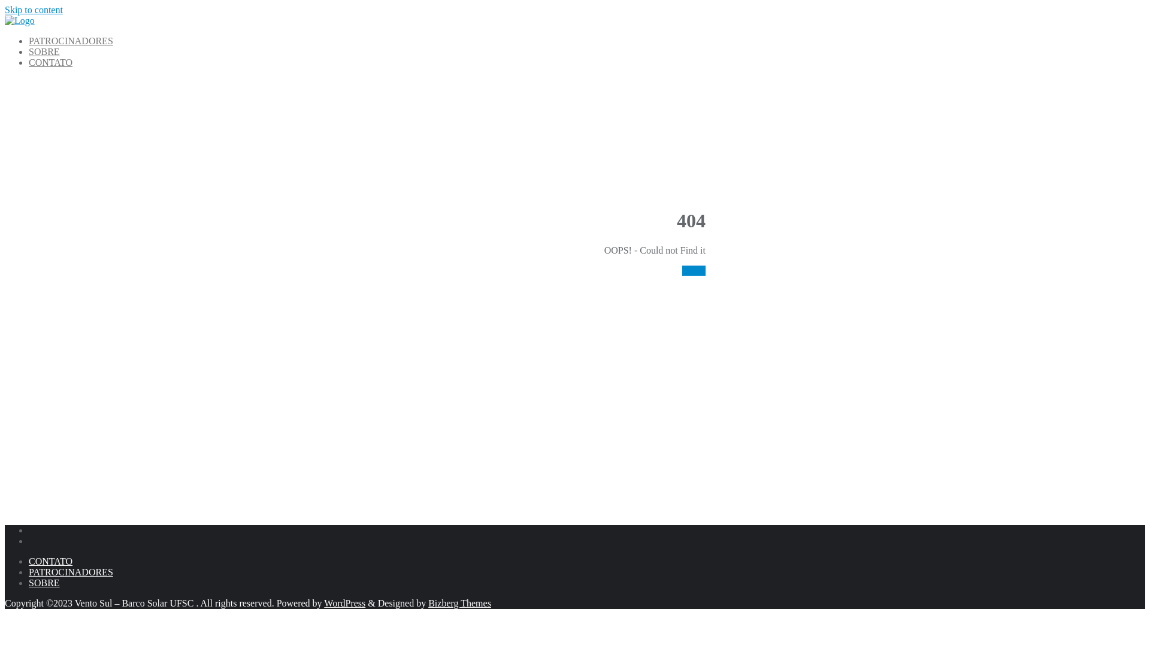 The height and width of the screenshot is (646, 1150). What do you see at coordinates (50, 62) in the screenshot?
I see `CONTATO` at bounding box center [50, 62].